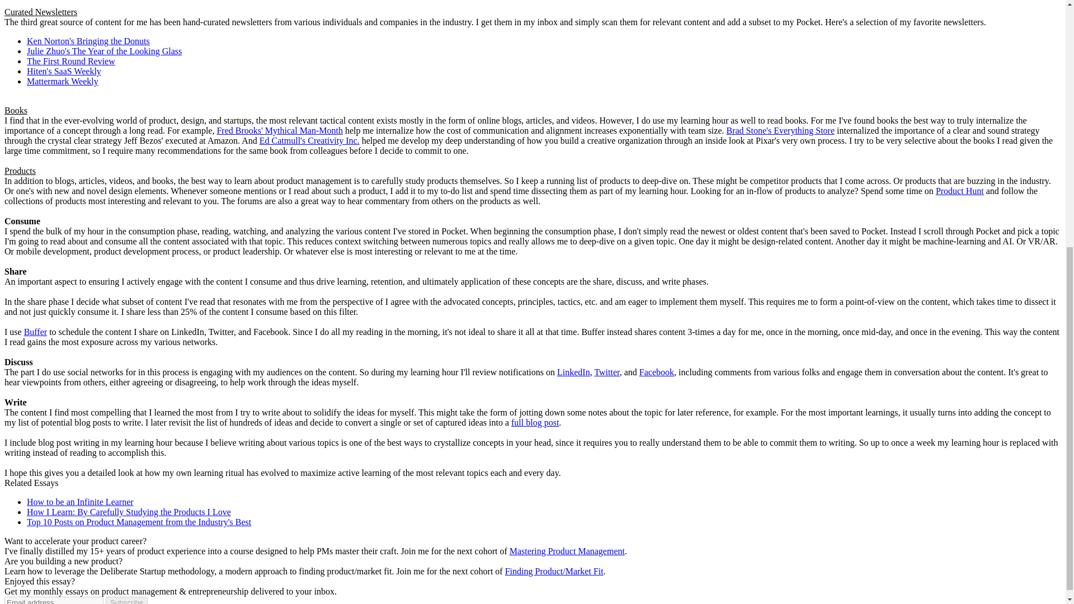 The width and height of the screenshot is (1074, 604). What do you see at coordinates (310, 141) in the screenshot?
I see `Ed Catmull's Creativity Inc.` at bounding box center [310, 141].